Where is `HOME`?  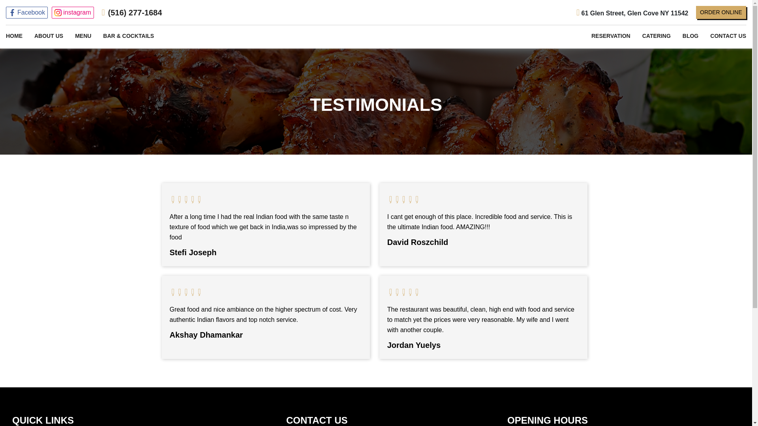 HOME is located at coordinates (14, 36).